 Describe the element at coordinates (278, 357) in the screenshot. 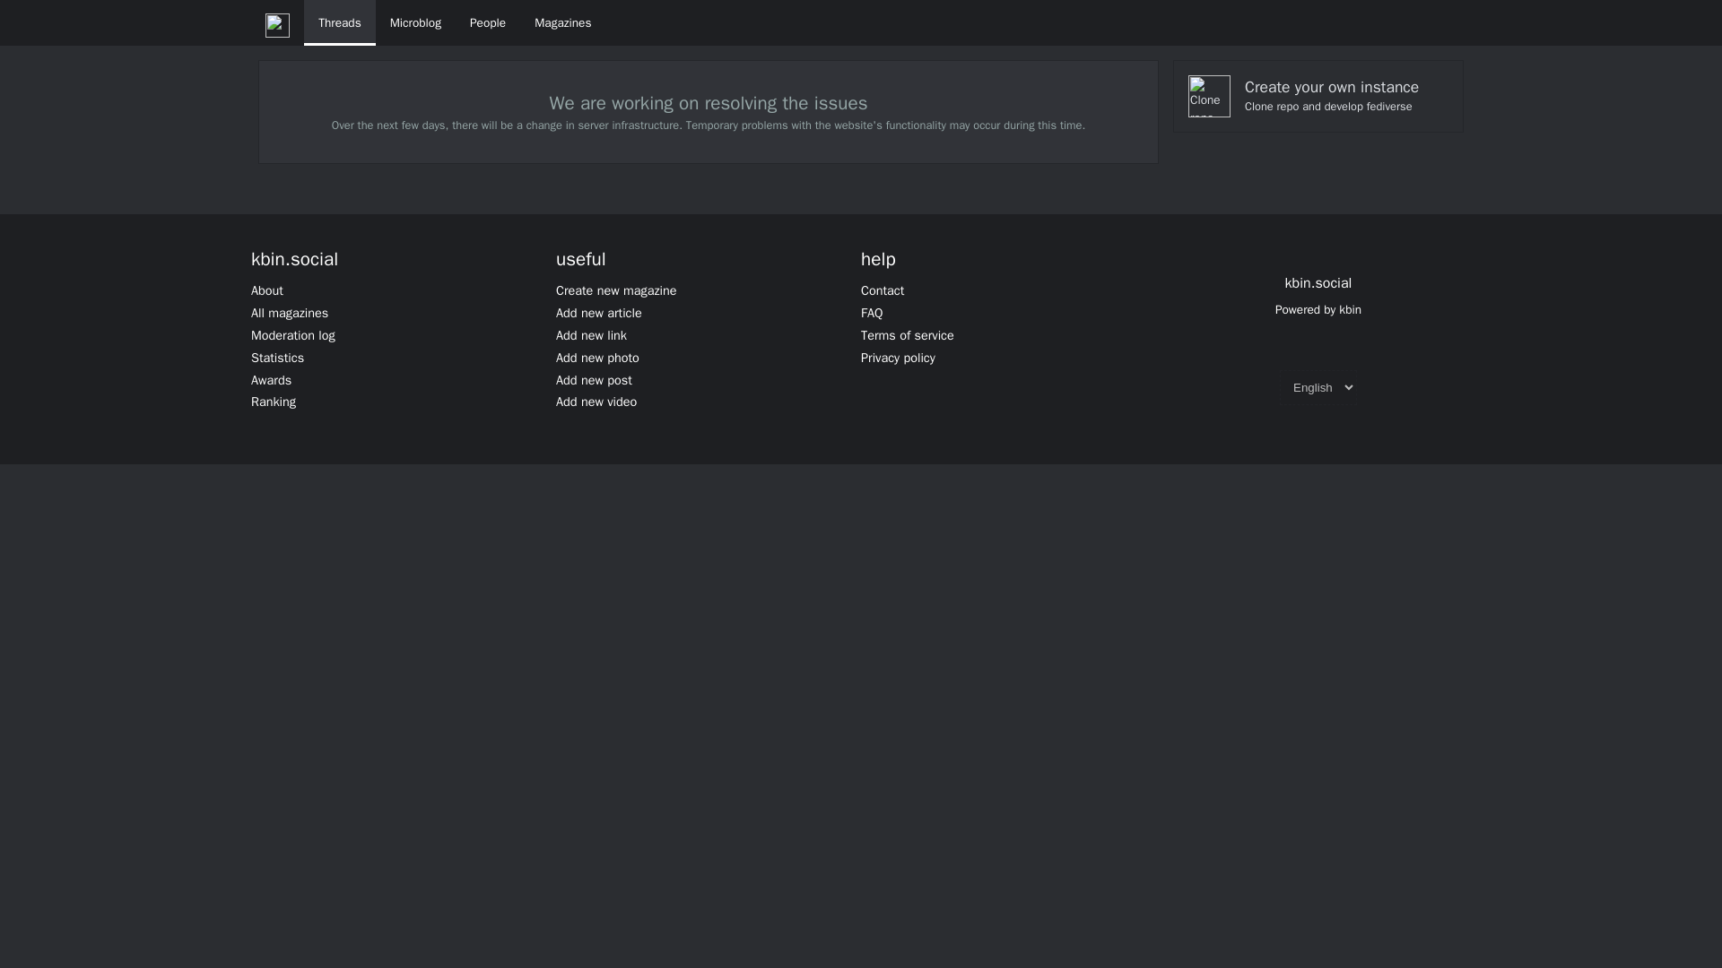

I see `Statistics` at that location.